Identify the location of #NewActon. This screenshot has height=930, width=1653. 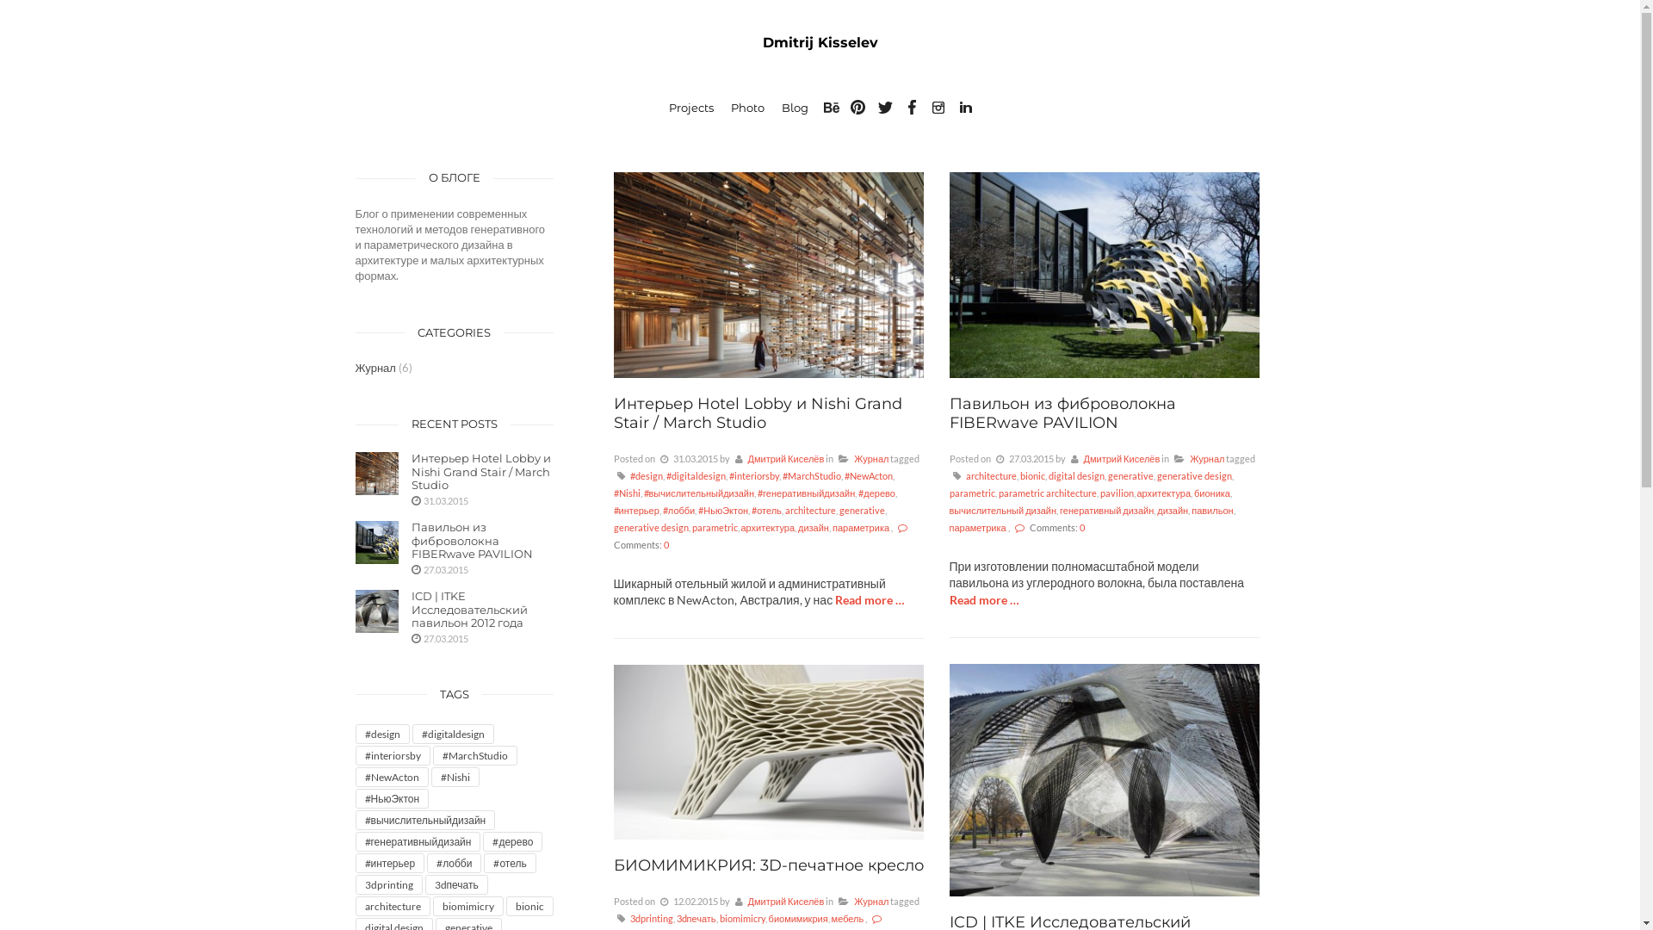
(391, 777).